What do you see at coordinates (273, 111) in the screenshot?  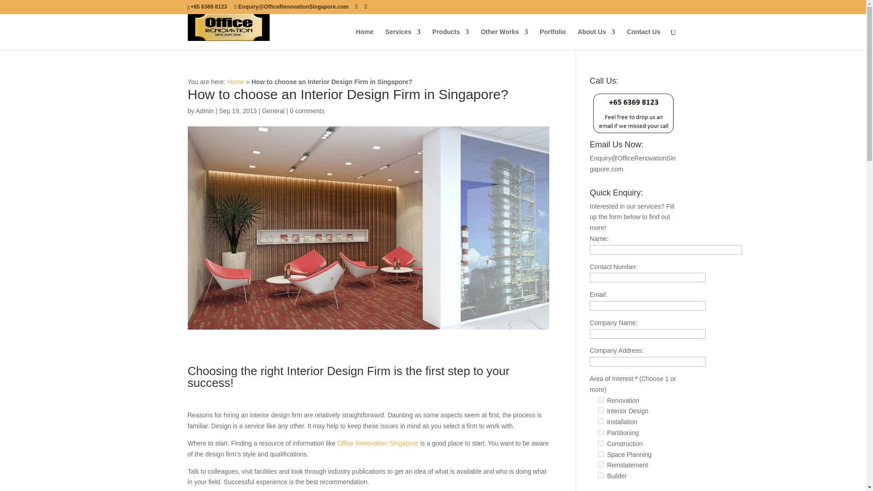 I see `General` at bounding box center [273, 111].